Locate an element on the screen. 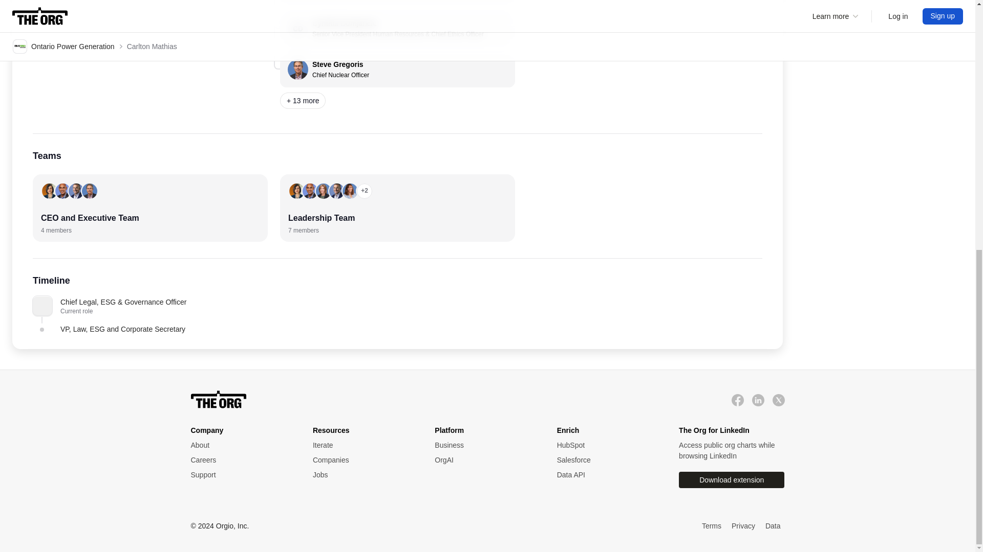 The height and width of the screenshot is (552, 983). Privacy is located at coordinates (743, 526).